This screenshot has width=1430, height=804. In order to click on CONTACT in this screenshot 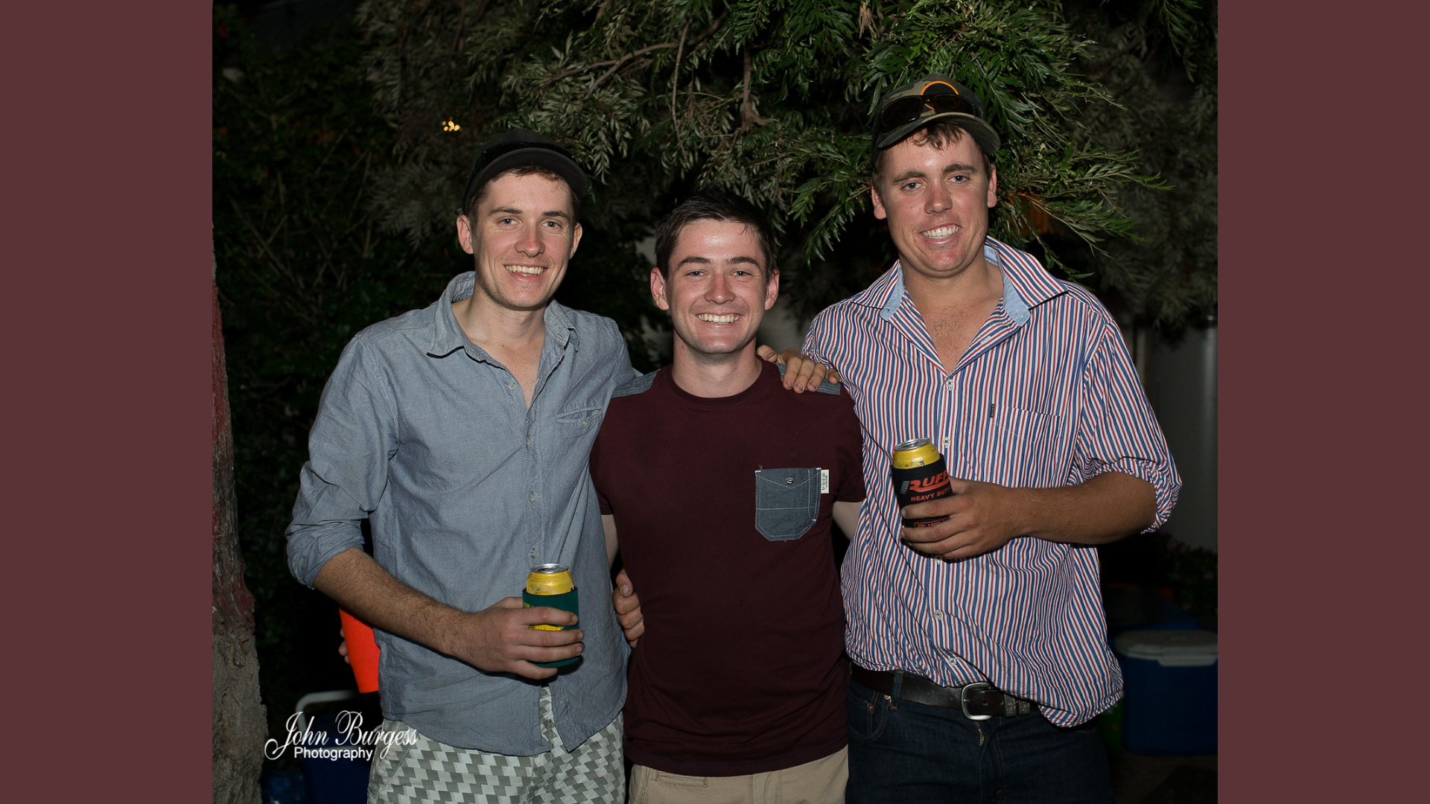, I will do `click(387, 368)`.